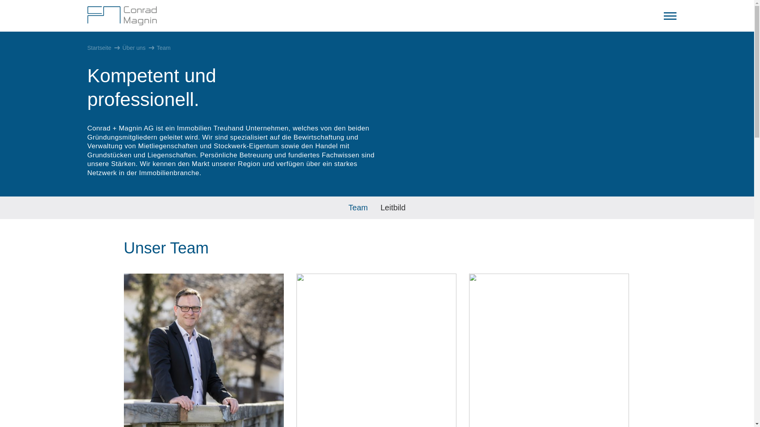 This screenshot has height=427, width=760. I want to click on Team, so click(358, 208).